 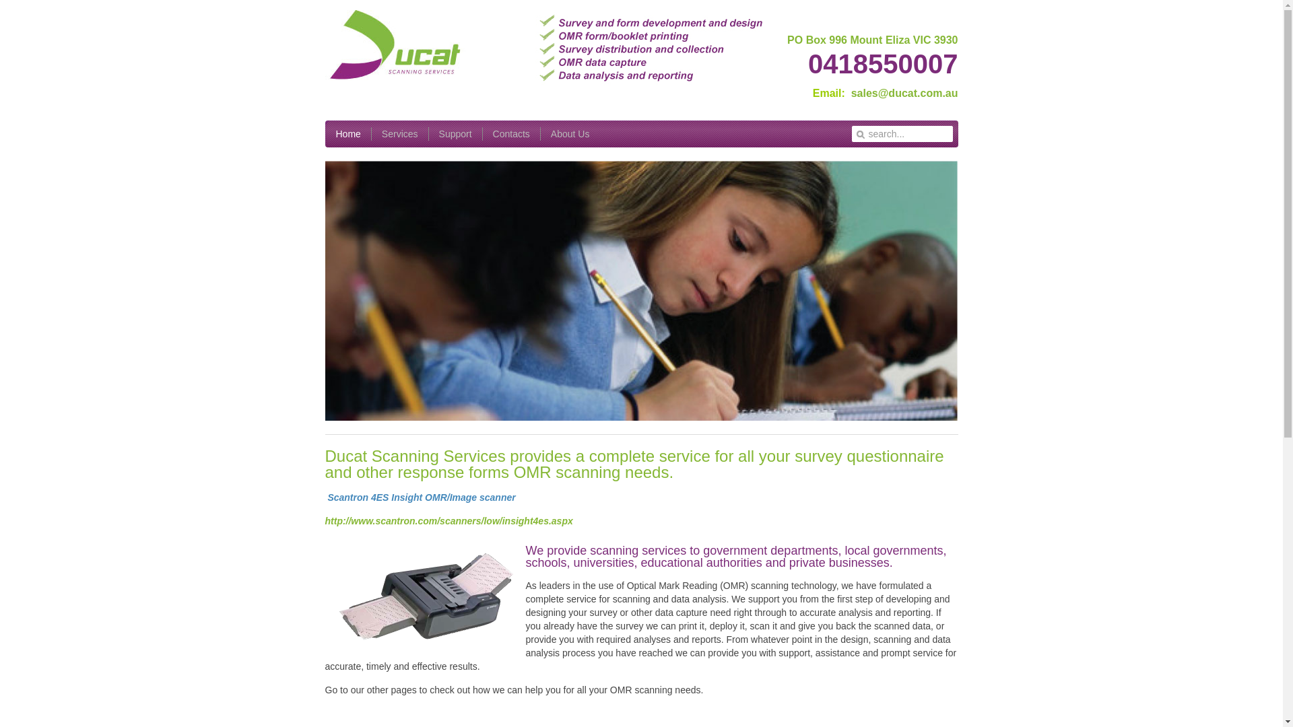 I want to click on sales@ducat.com.au, so click(x=905, y=93).